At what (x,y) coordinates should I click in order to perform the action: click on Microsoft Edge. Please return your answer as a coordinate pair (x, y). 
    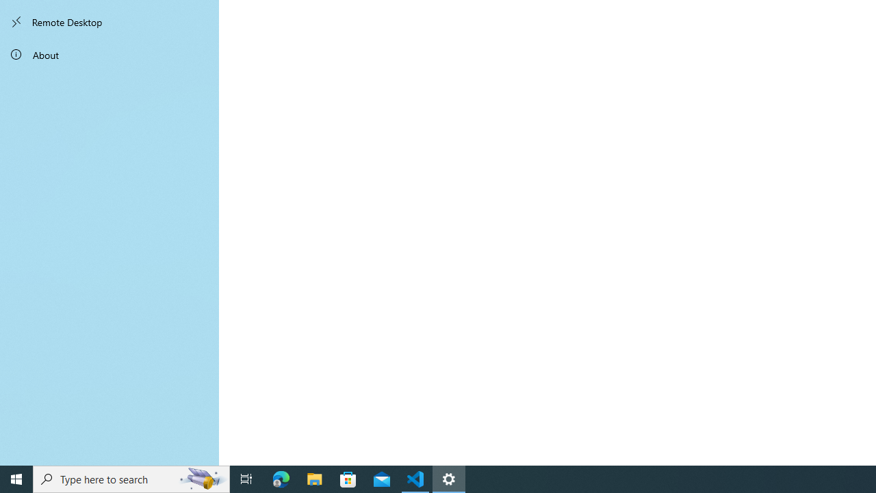
    Looking at the image, I should click on (281, 479).